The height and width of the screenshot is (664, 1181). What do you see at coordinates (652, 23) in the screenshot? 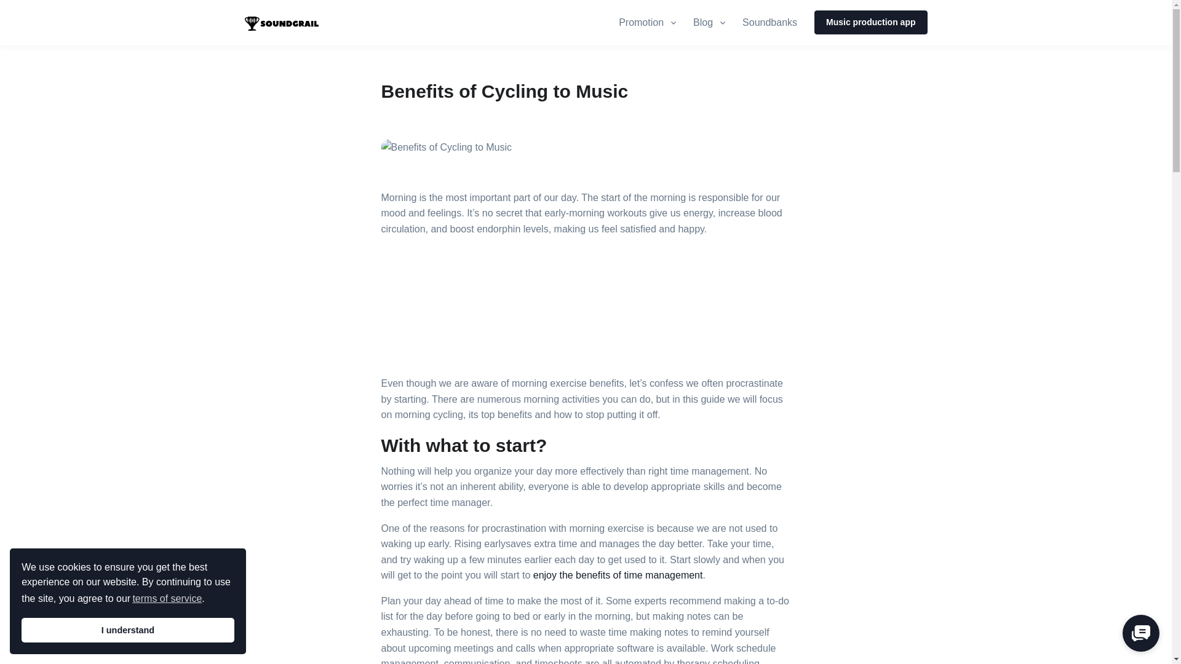
I see `Promotion` at bounding box center [652, 23].